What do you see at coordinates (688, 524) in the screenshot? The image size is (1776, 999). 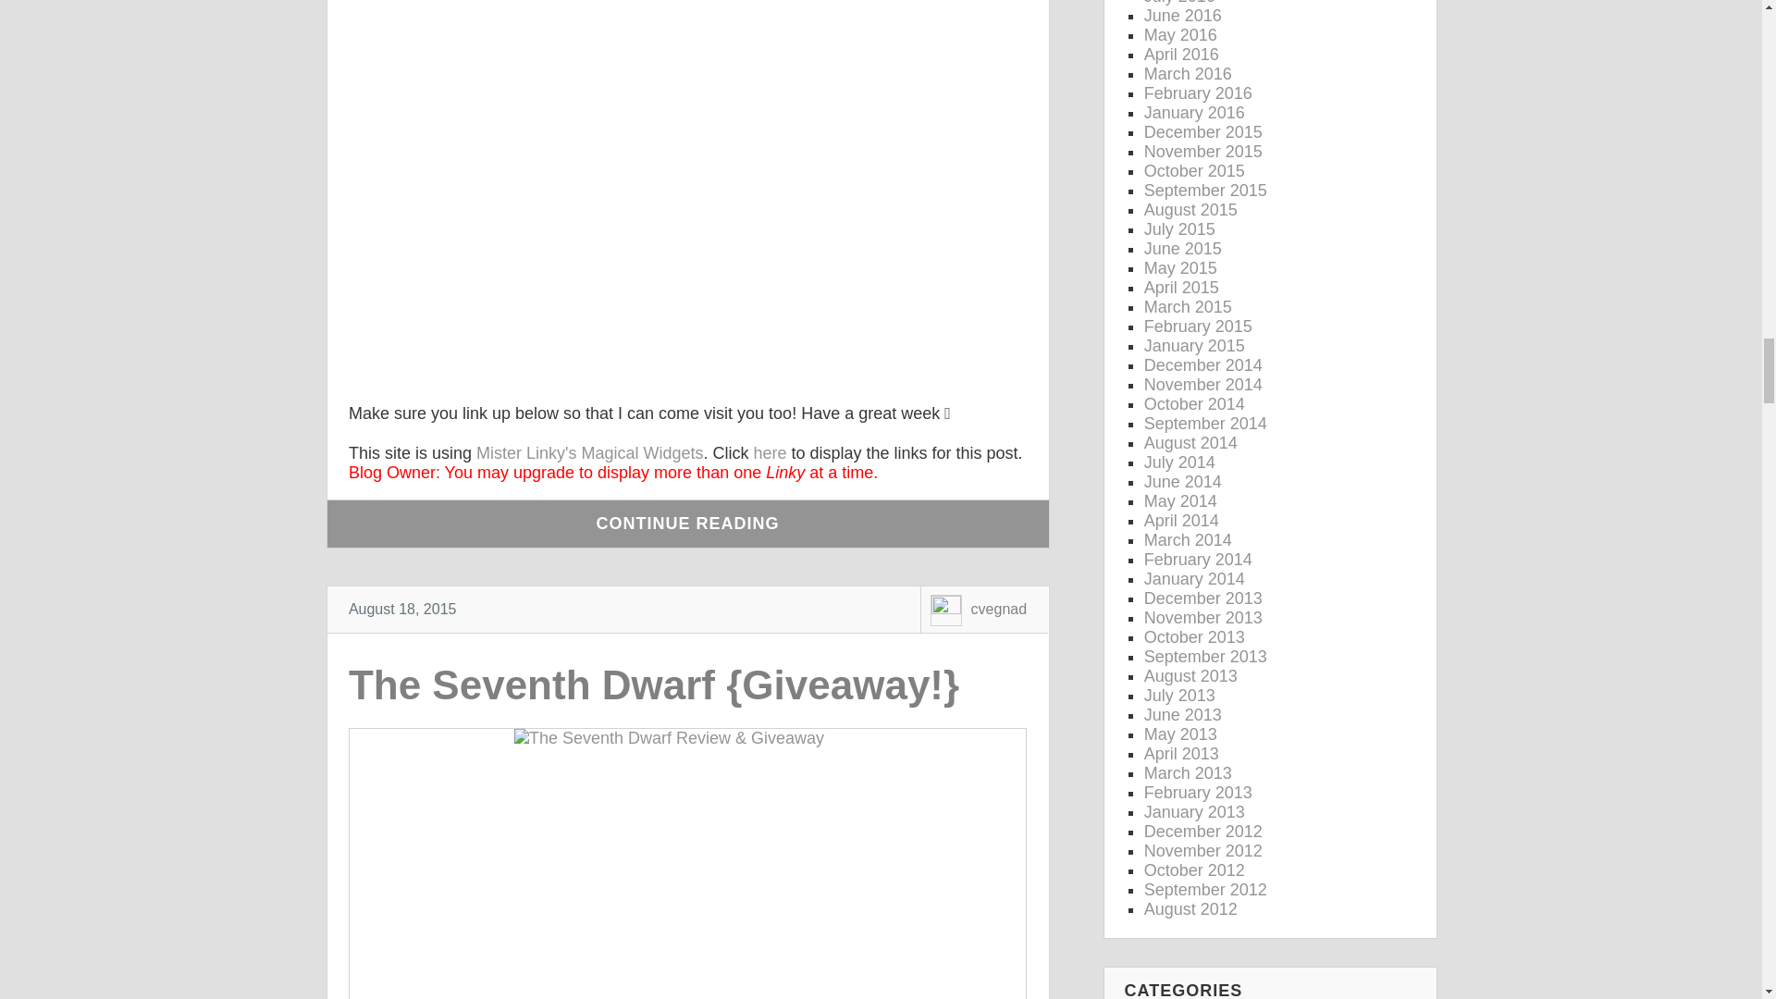 I see `CONTINUE READING` at bounding box center [688, 524].